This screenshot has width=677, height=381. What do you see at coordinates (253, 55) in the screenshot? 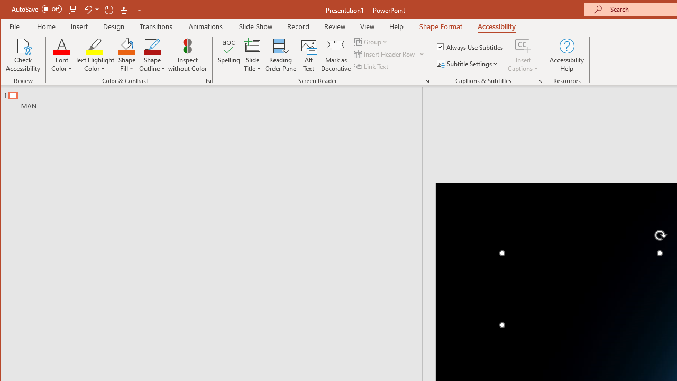
I see `Slide Title` at bounding box center [253, 55].